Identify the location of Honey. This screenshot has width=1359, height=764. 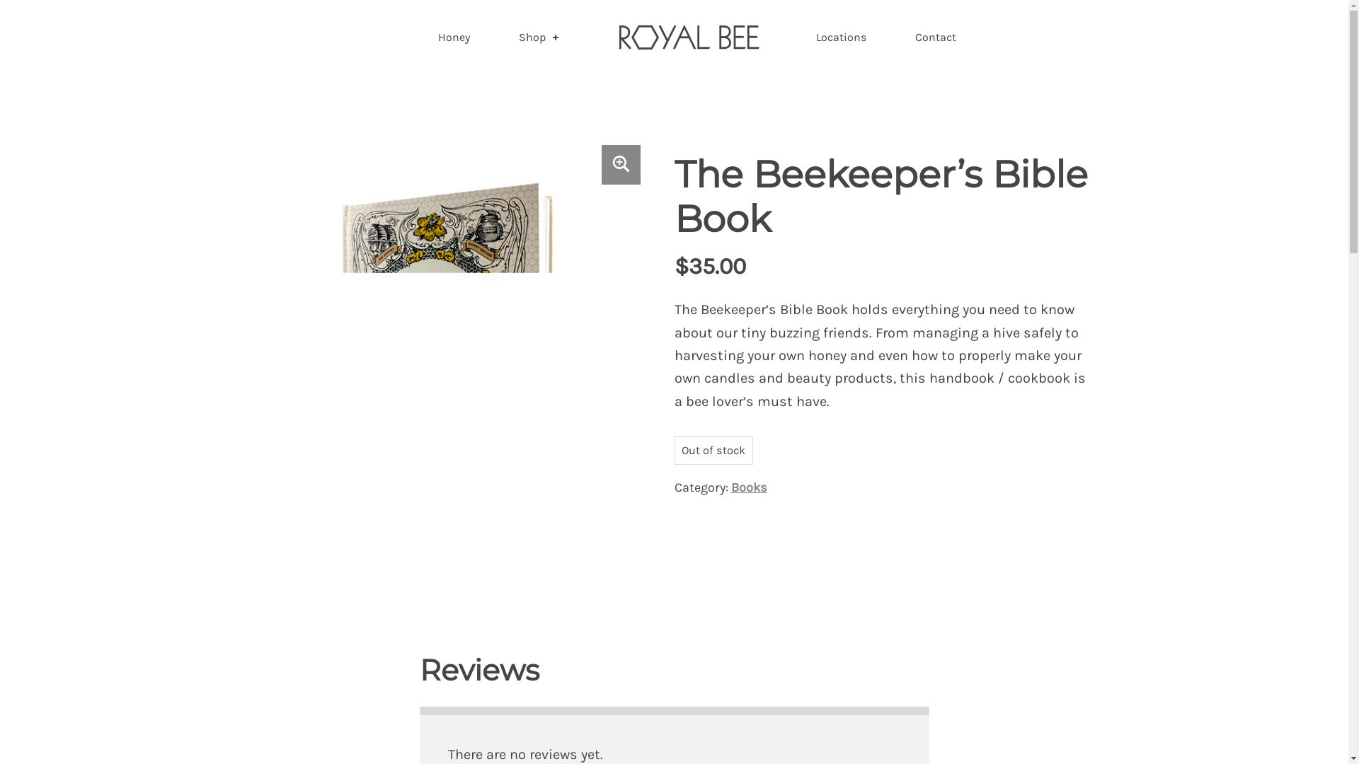
(454, 37).